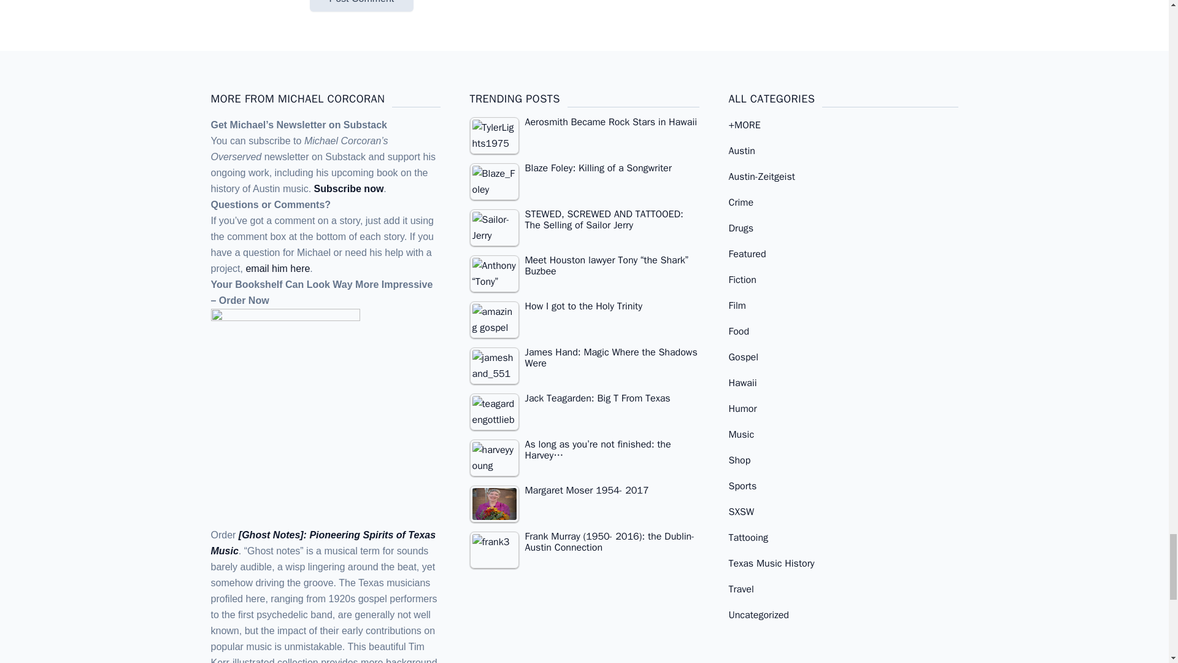 This screenshot has width=1178, height=663. I want to click on Blaze Foley: Killing of a Songwriter, so click(585, 170).